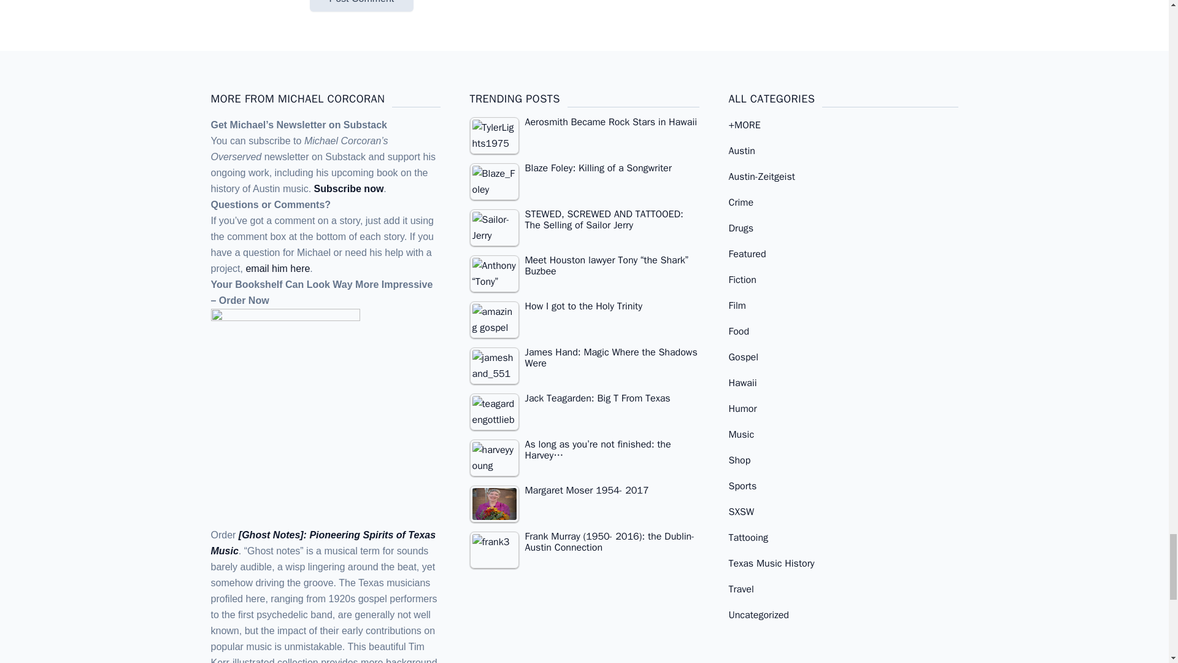 This screenshot has width=1178, height=663. I want to click on Blaze Foley: Killing of a Songwriter, so click(585, 170).